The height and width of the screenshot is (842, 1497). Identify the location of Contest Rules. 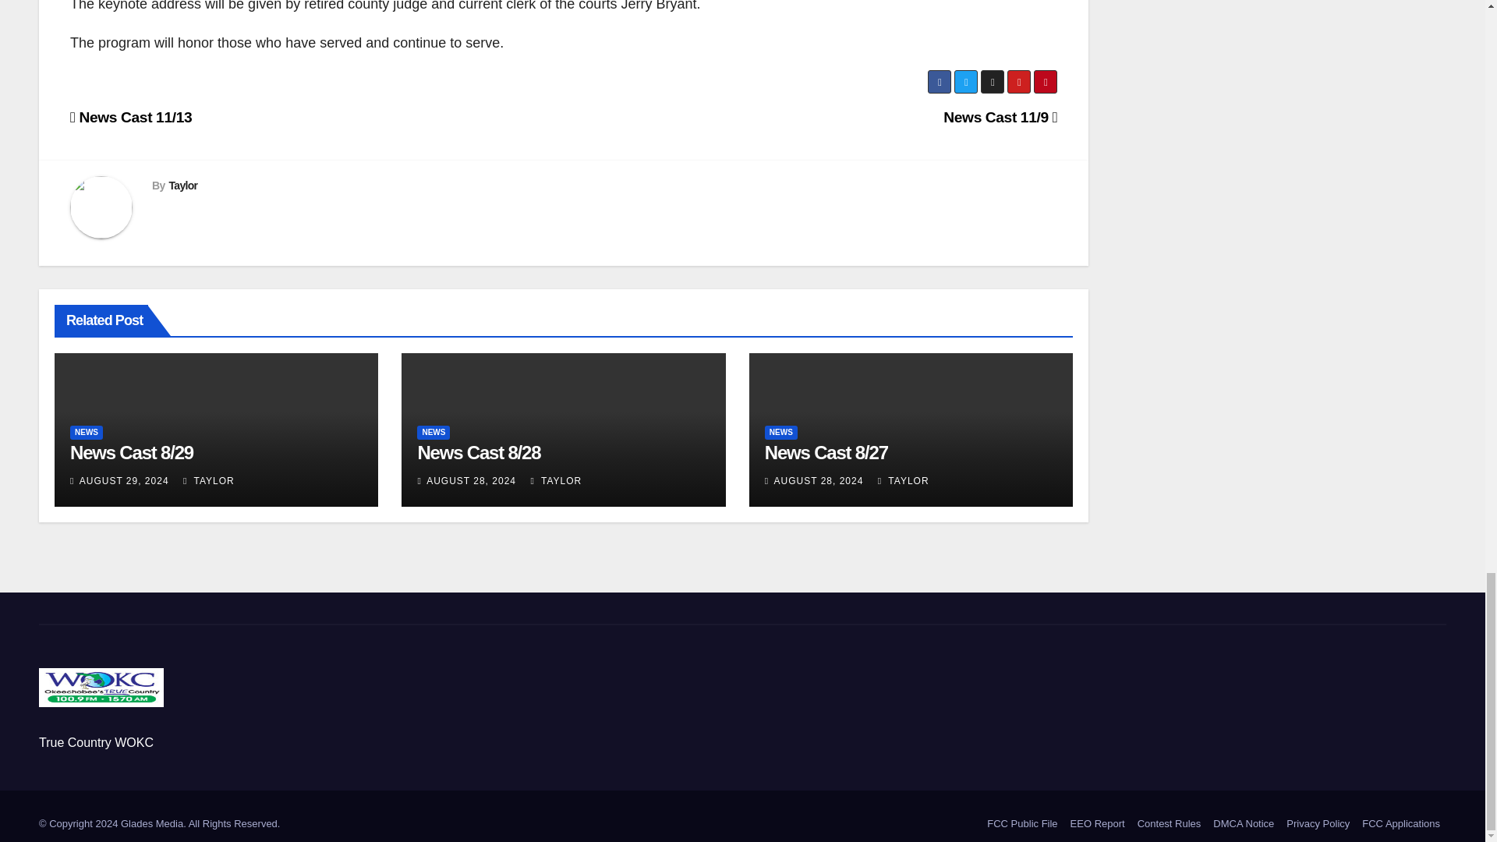
(1170, 823).